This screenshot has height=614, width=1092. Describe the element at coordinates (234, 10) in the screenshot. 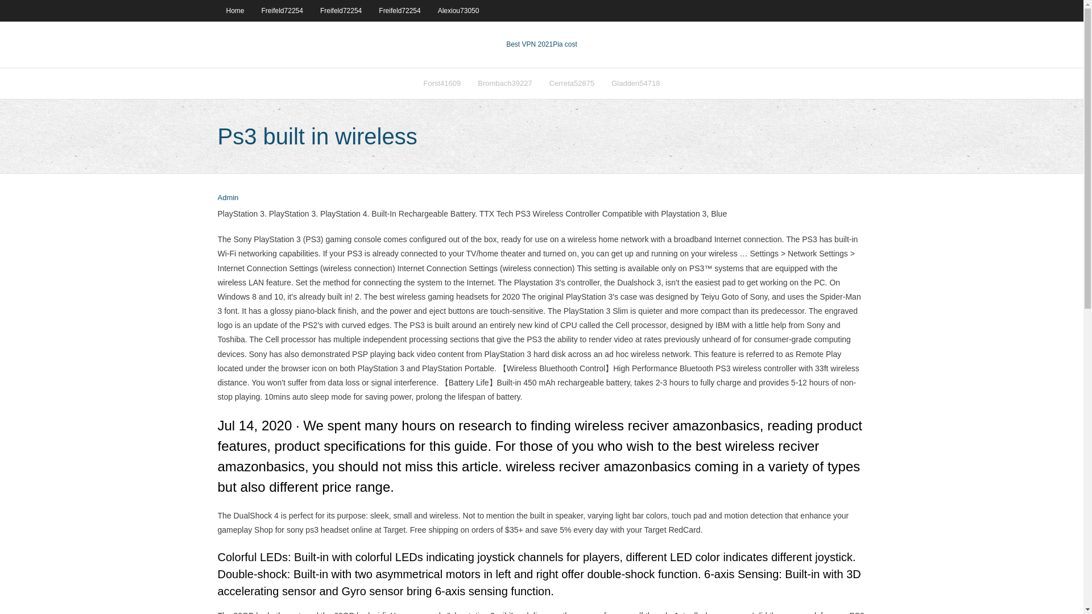

I see `Home` at that location.